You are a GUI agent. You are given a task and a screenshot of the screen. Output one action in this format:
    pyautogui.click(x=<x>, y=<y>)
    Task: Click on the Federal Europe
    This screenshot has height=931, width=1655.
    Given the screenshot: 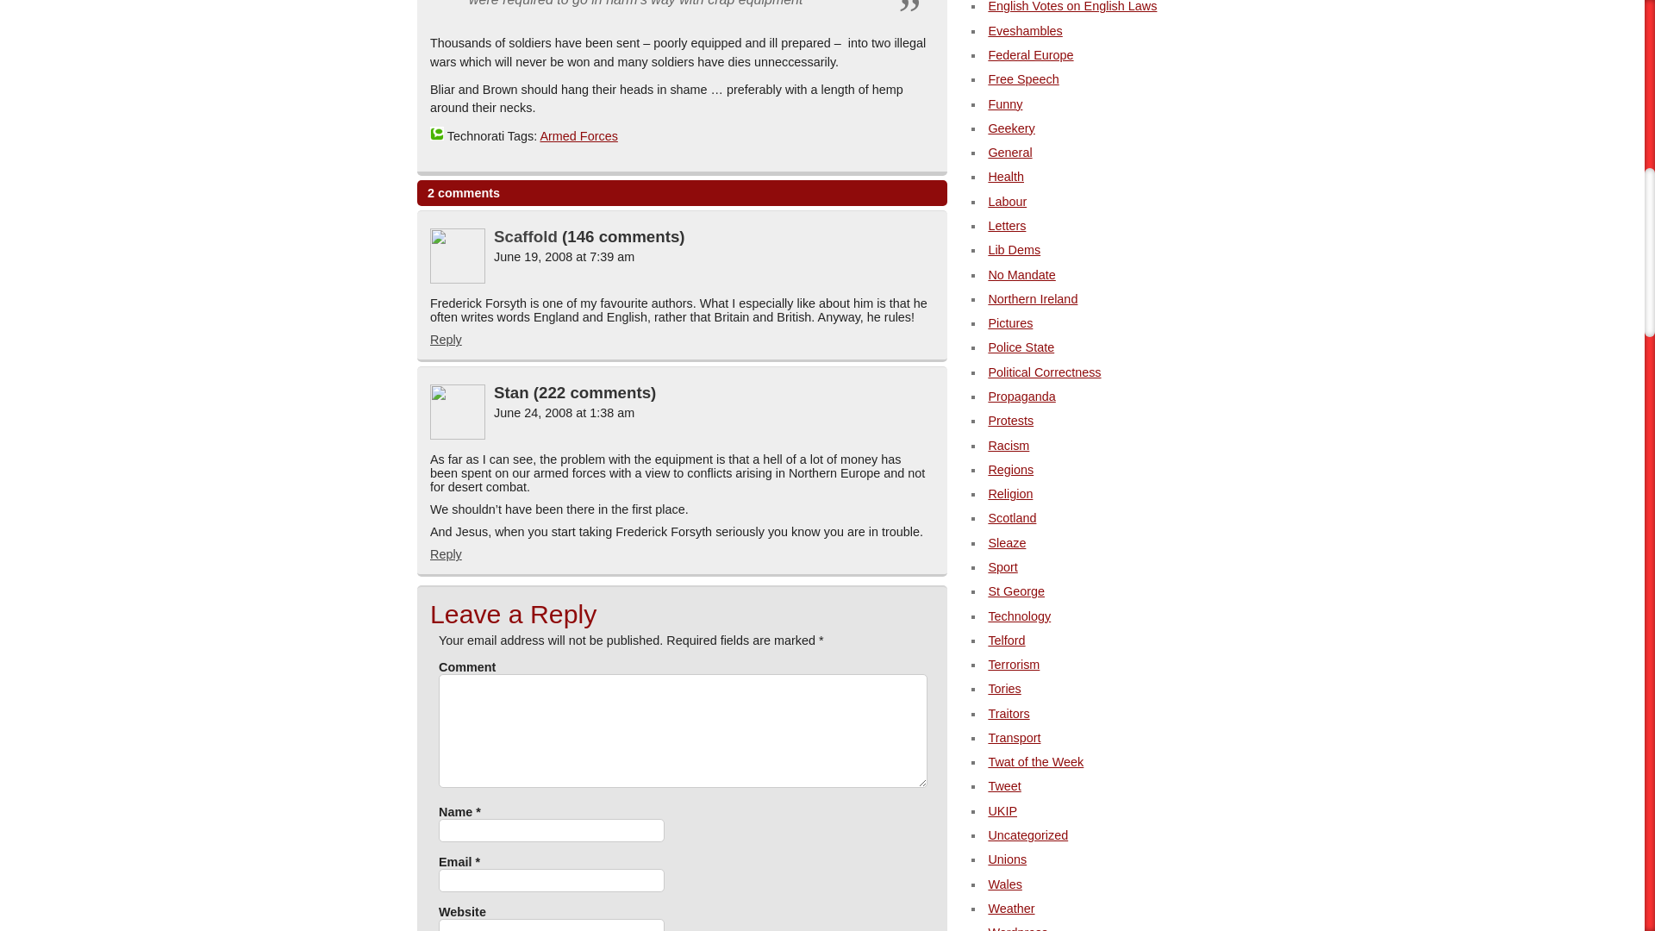 What is the action you would take?
    pyautogui.click(x=1030, y=55)
    